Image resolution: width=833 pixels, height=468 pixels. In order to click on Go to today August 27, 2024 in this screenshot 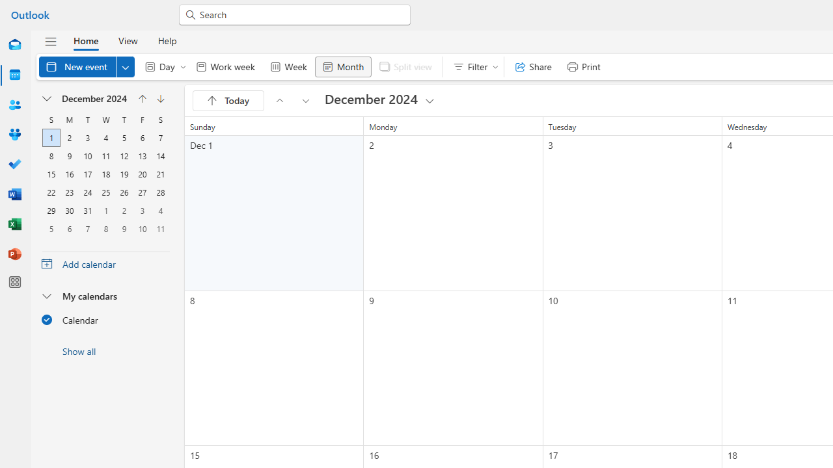, I will do `click(228, 100)`.